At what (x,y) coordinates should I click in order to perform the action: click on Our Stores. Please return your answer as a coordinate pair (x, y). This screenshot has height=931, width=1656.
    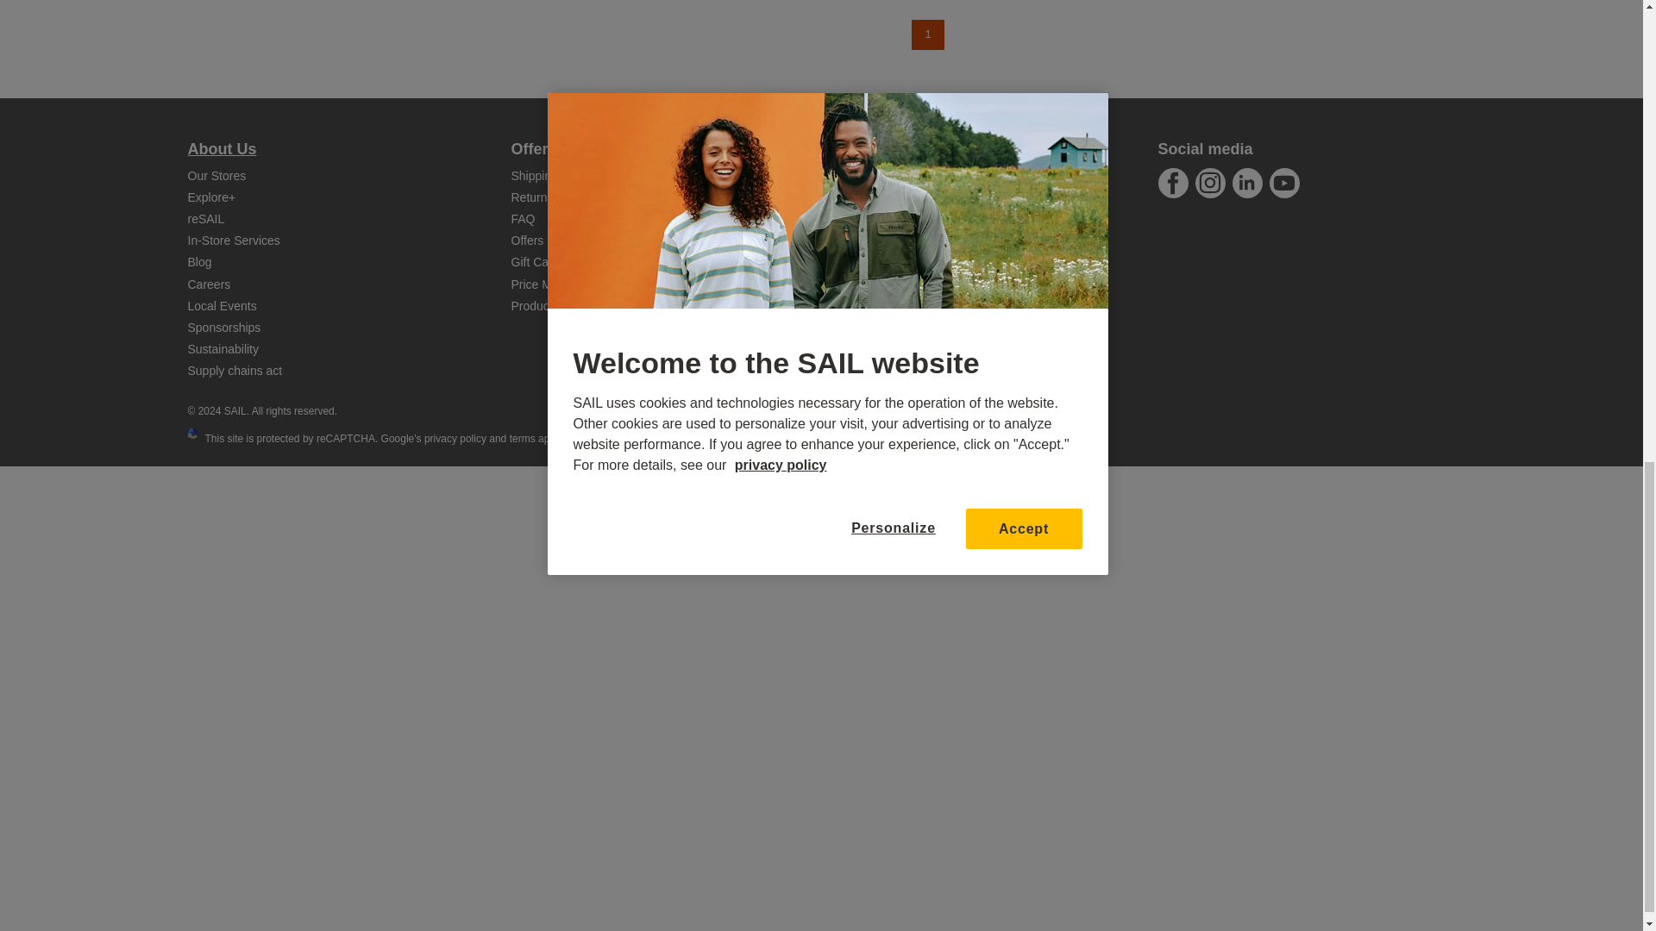
    Looking at the image, I should click on (217, 175).